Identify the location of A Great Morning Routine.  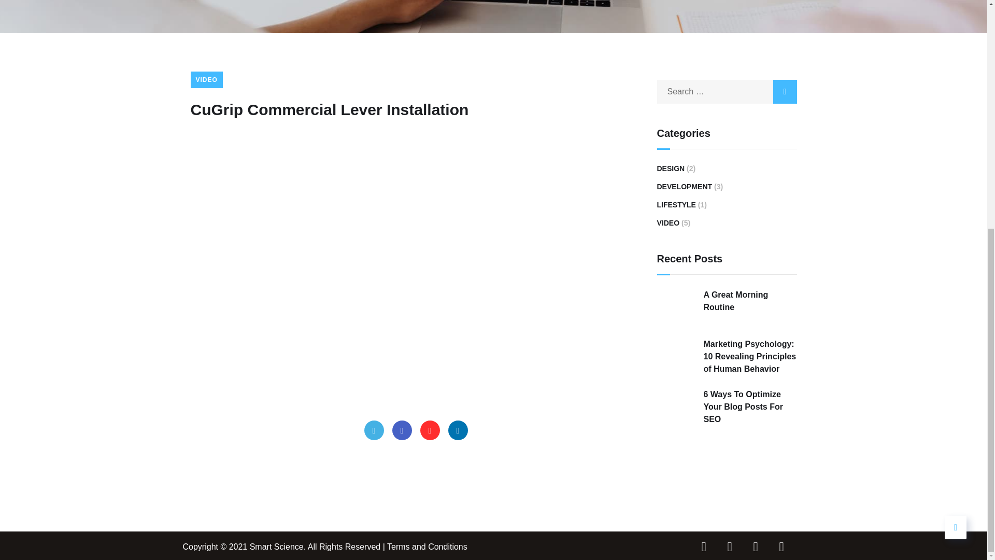
(727, 301).